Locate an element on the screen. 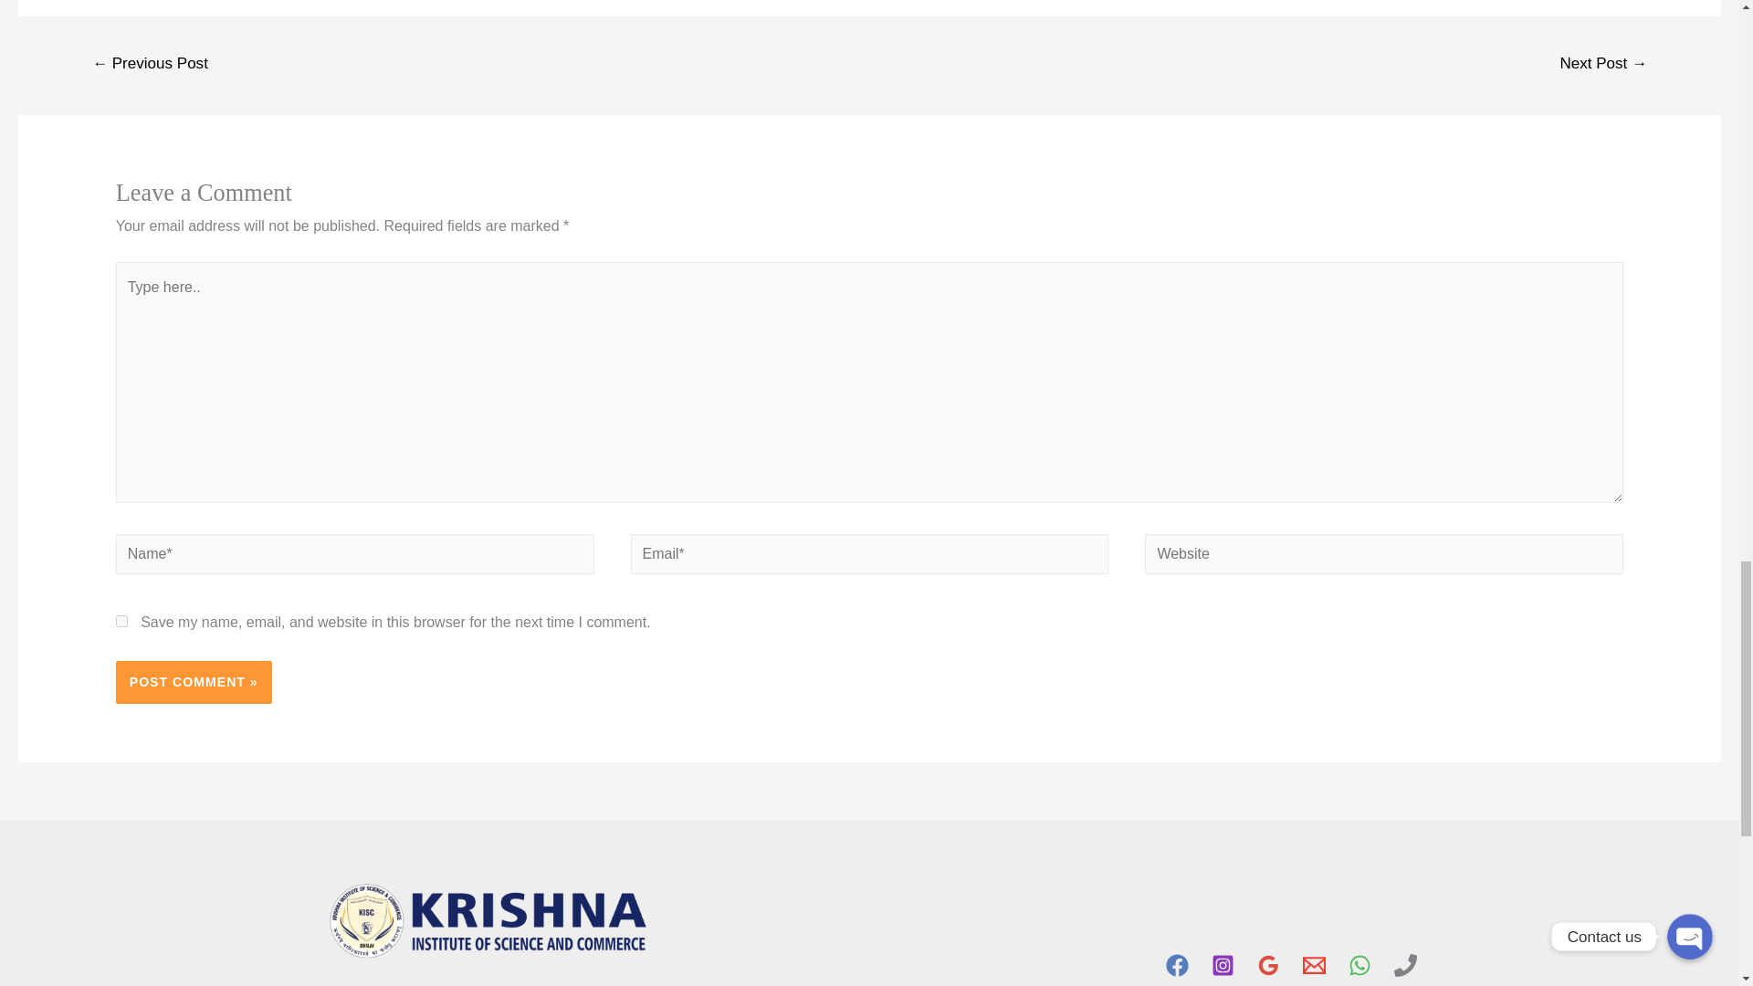  yes is located at coordinates (121, 621).